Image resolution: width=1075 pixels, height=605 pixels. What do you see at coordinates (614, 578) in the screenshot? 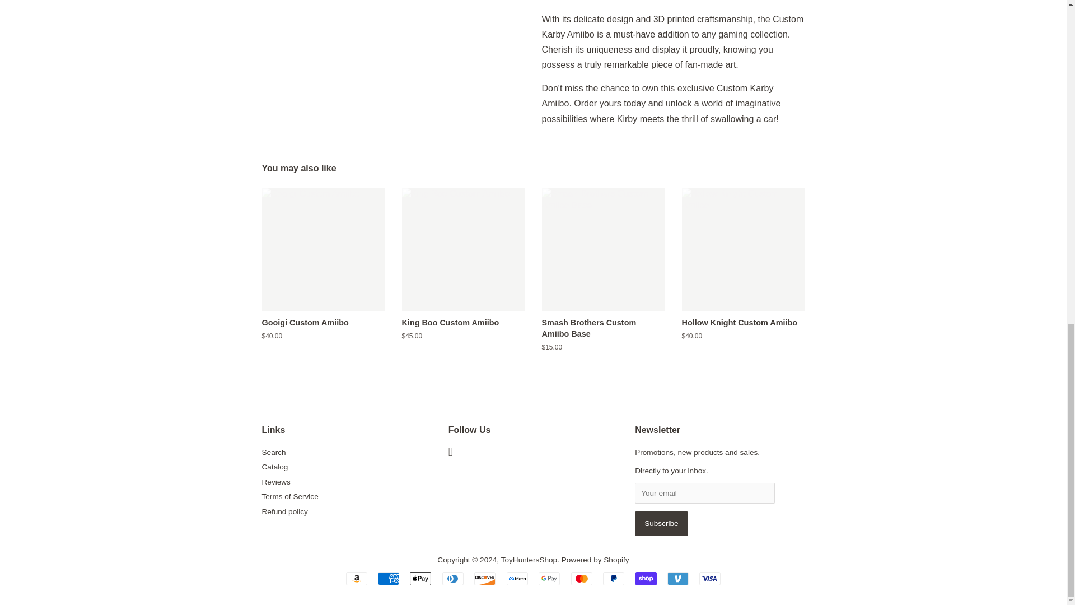
I see `PayPal` at bounding box center [614, 578].